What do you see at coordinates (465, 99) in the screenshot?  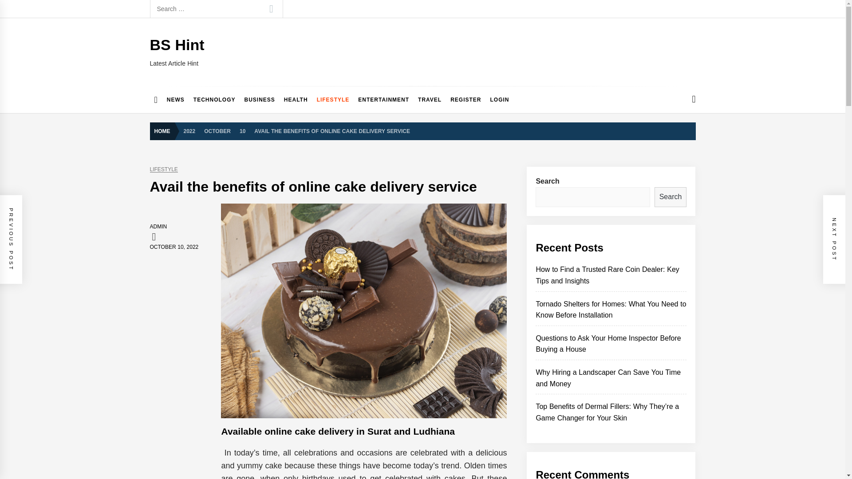 I see `REGISTER` at bounding box center [465, 99].